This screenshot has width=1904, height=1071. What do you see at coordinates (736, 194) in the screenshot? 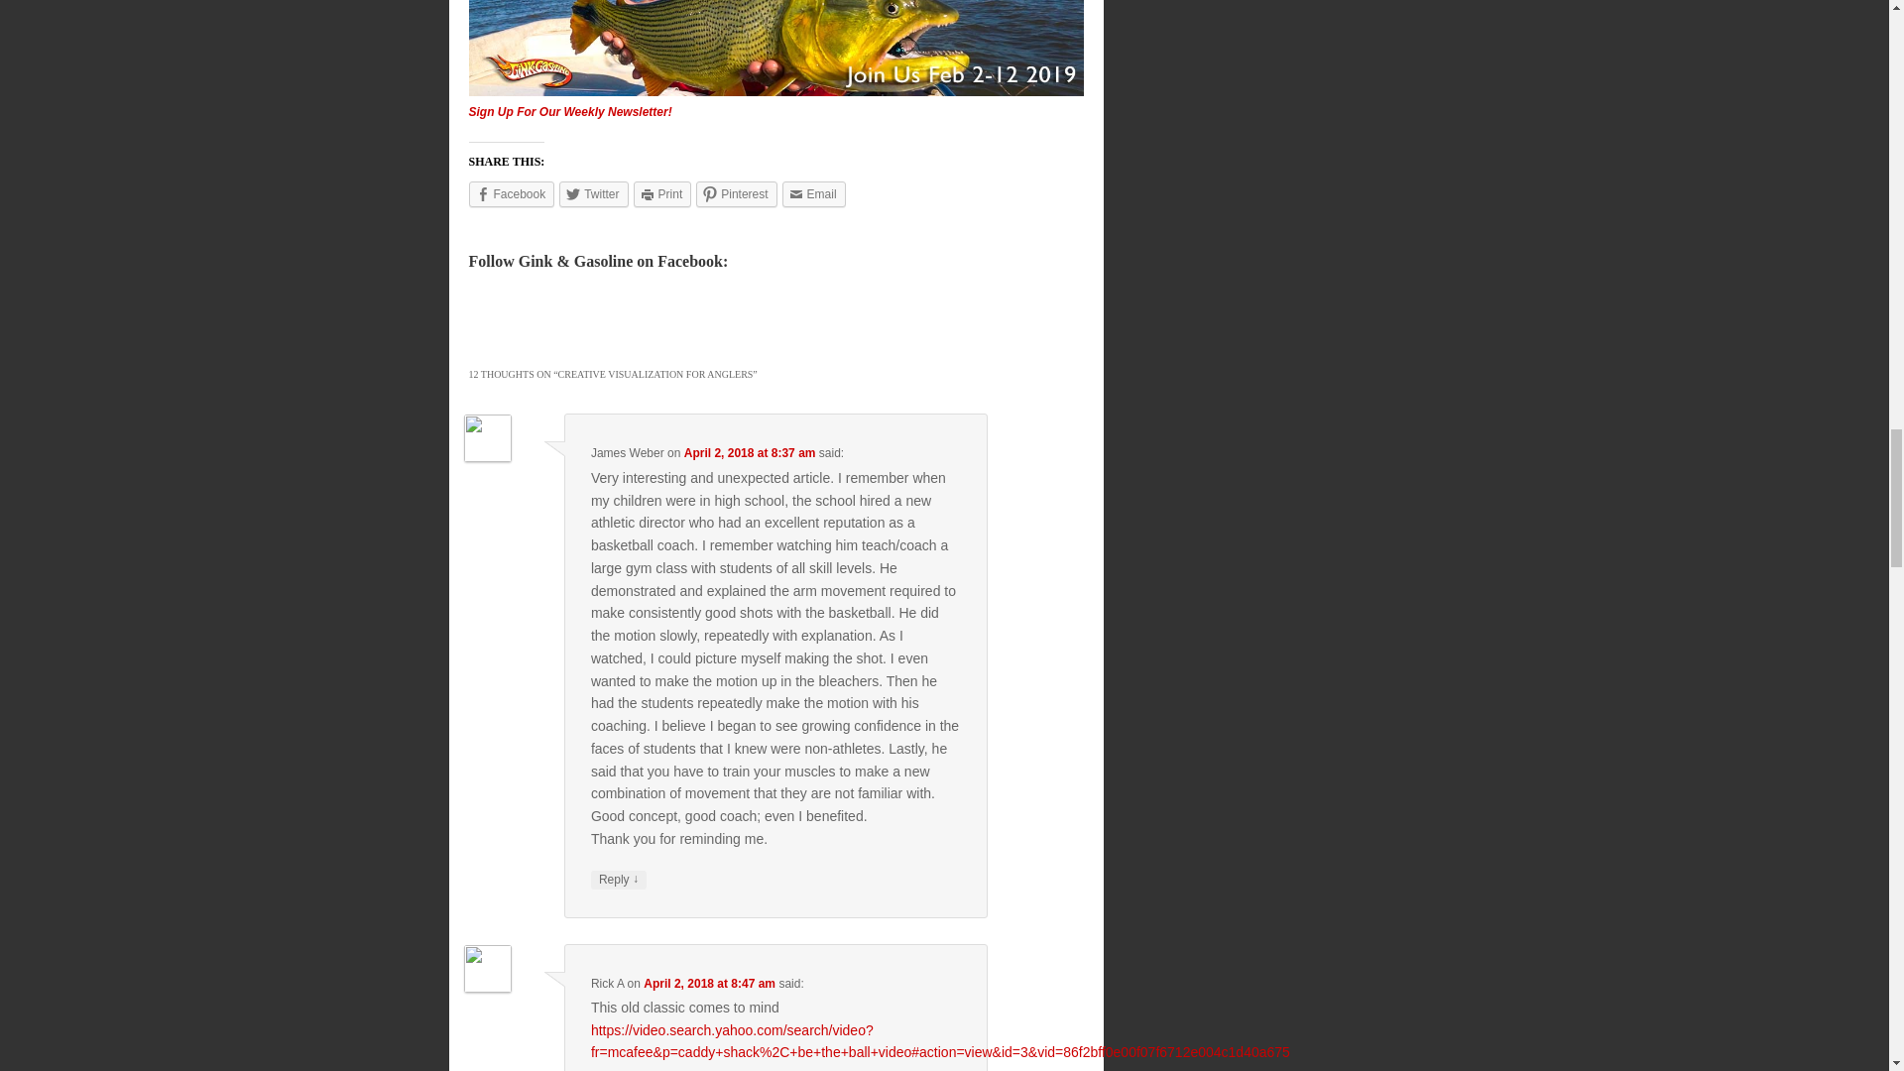
I see `Click to share on Pinterest` at bounding box center [736, 194].